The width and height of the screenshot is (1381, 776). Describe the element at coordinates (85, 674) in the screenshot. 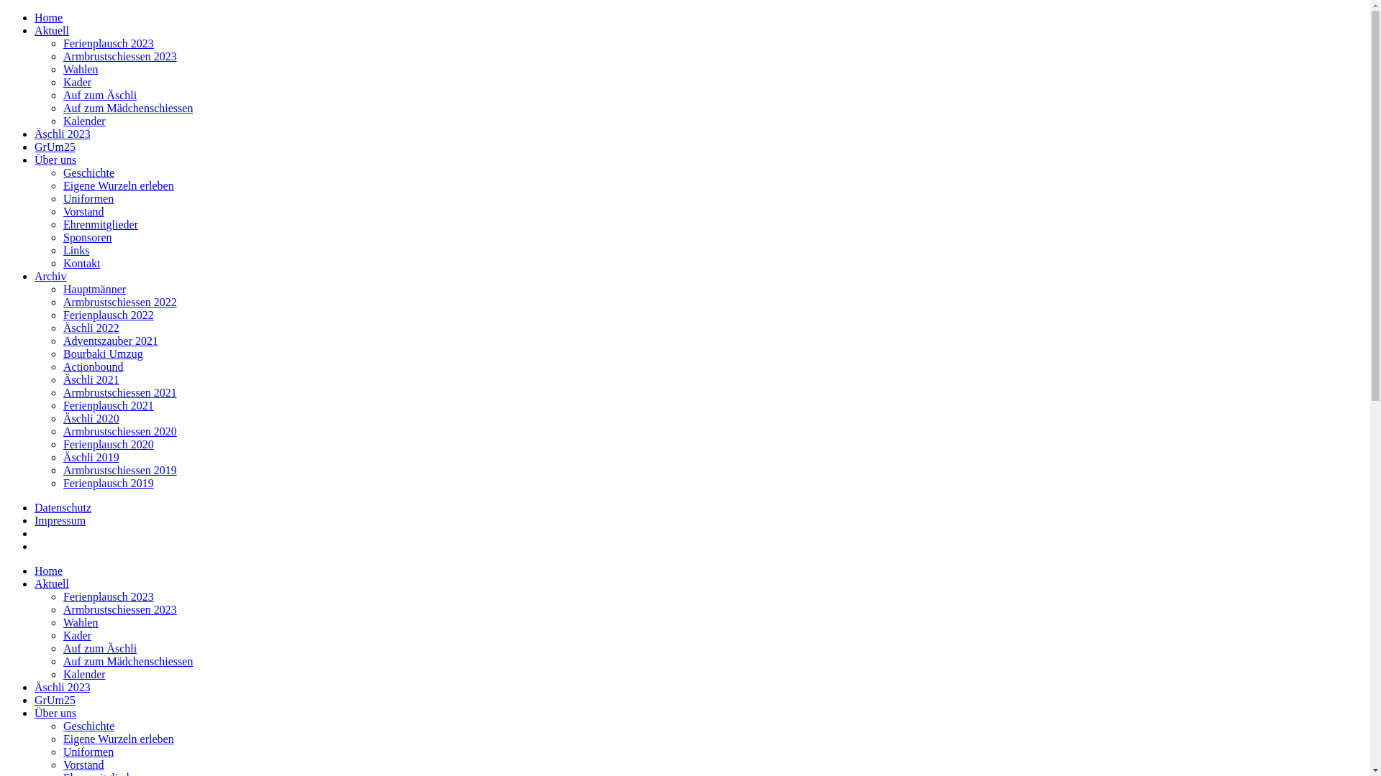

I see `Kalender` at that location.